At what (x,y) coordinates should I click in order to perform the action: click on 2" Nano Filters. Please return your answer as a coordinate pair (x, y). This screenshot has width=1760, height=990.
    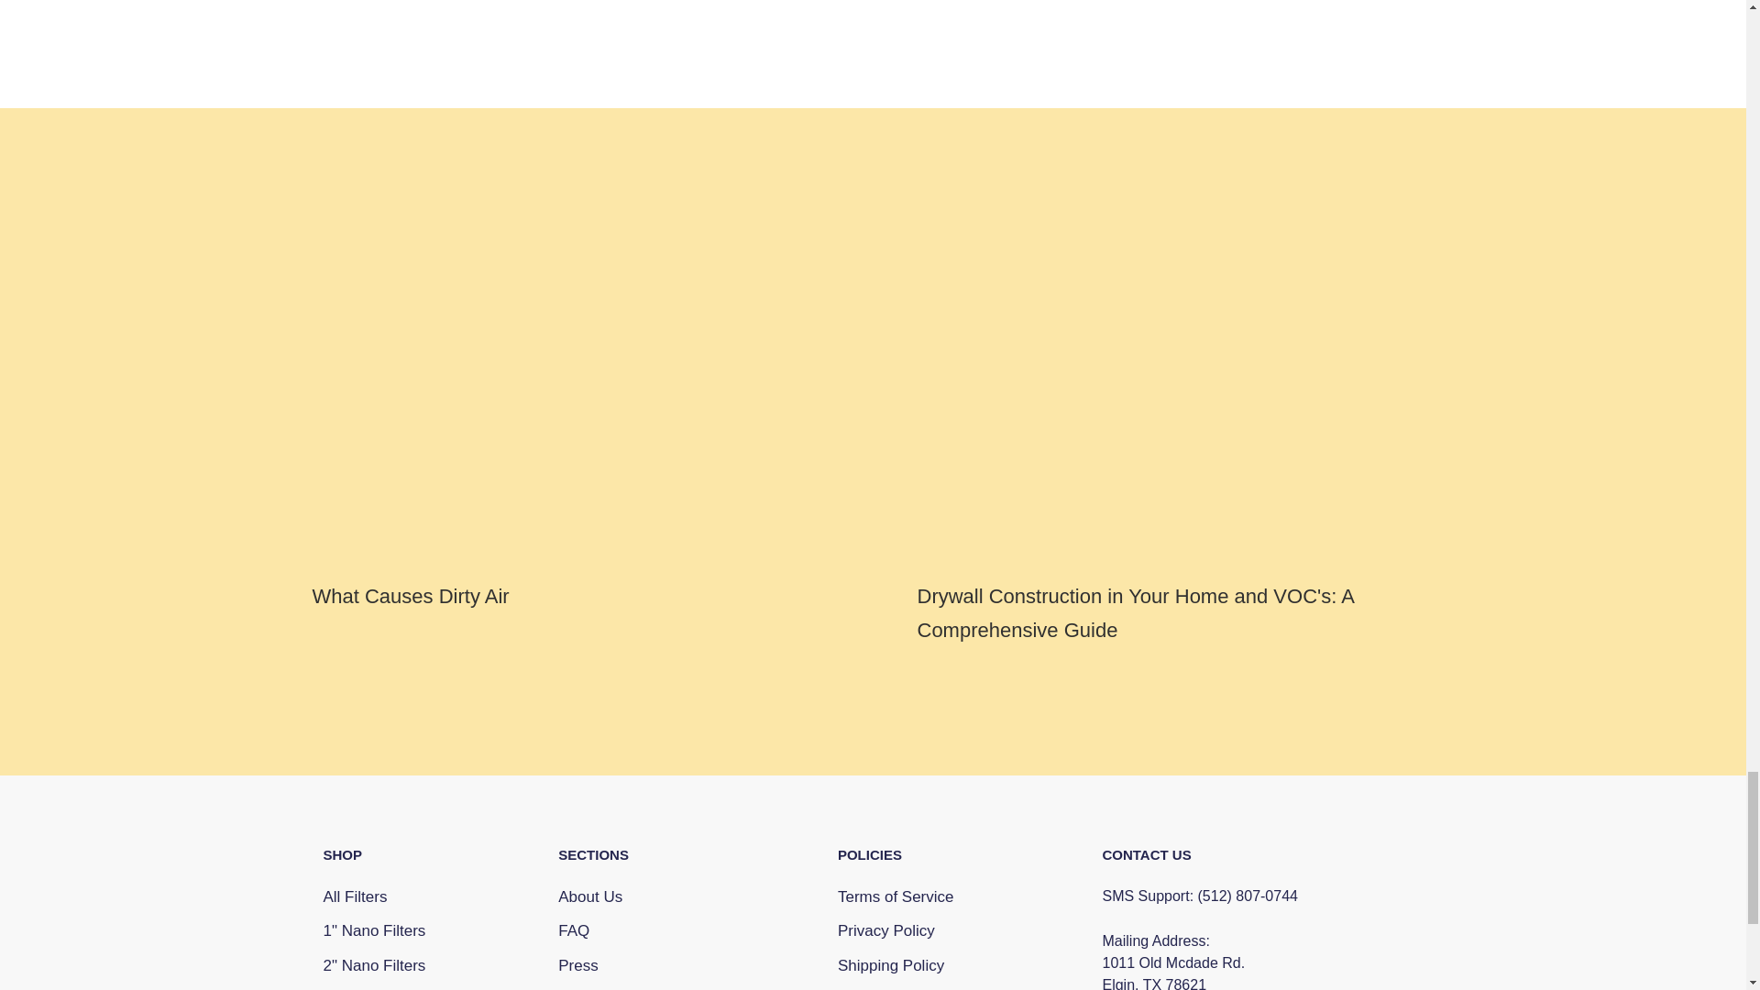
    Looking at the image, I should click on (374, 966).